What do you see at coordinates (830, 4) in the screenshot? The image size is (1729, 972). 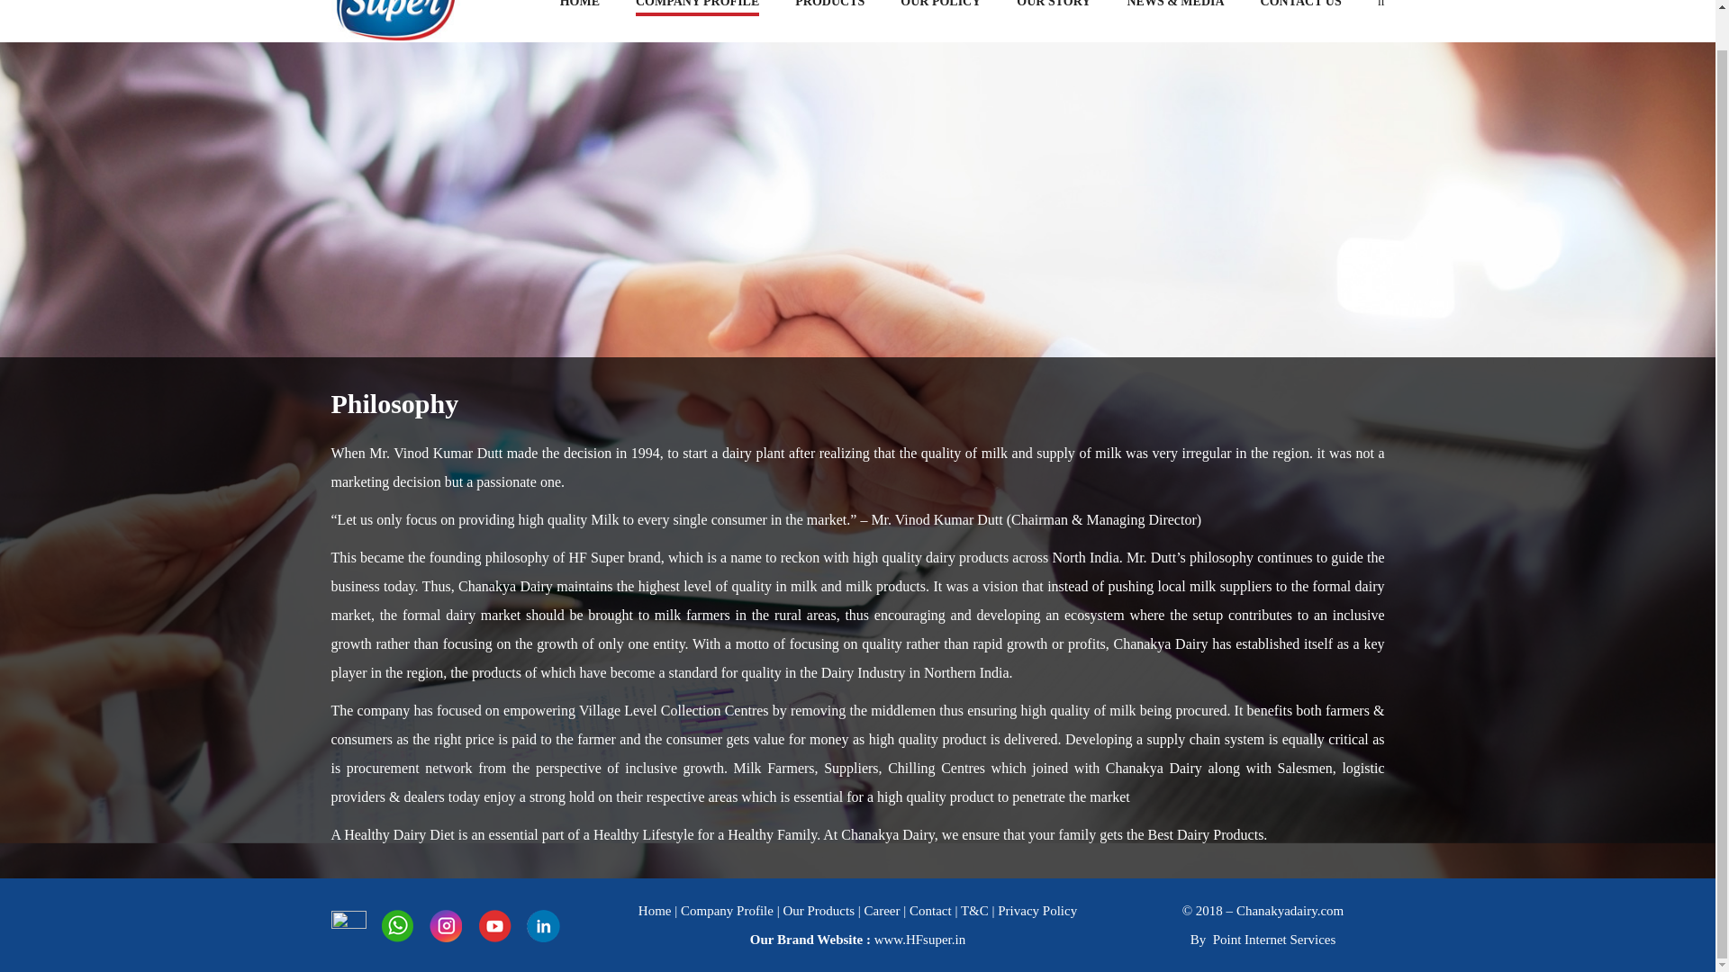 I see `PRODUCTS` at bounding box center [830, 4].